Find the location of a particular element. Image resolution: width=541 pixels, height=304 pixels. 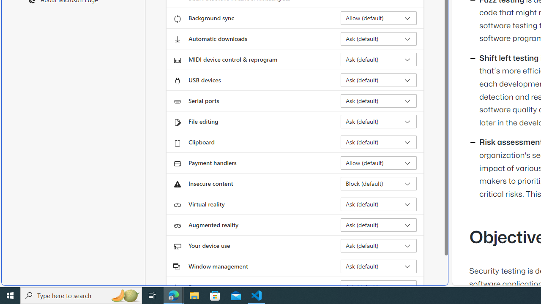

MIDI device control & reprogram Ask (default) is located at coordinates (379, 59).